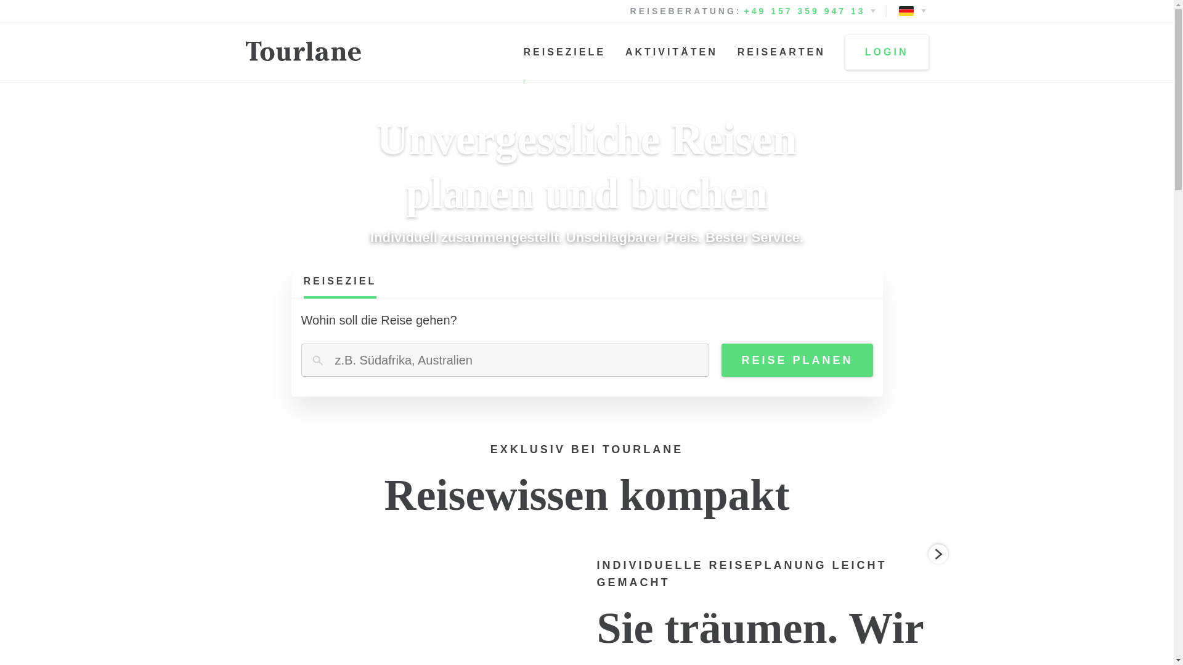 Image resolution: width=1183 pixels, height=665 pixels. What do you see at coordinates (887, 52) in the screenshot?
I see `LOGIN` at bounding box center [887, 52].